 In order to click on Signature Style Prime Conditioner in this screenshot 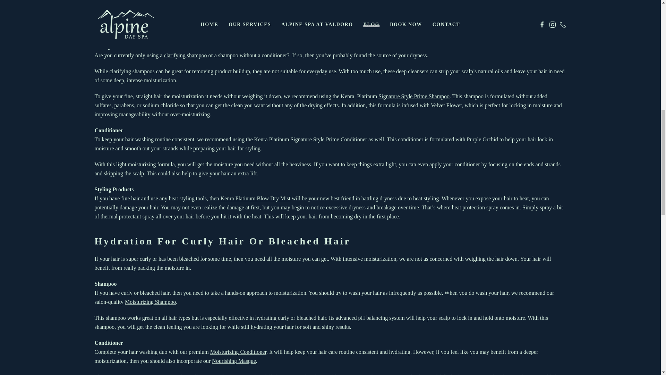, I will do `click(328, 140)`.